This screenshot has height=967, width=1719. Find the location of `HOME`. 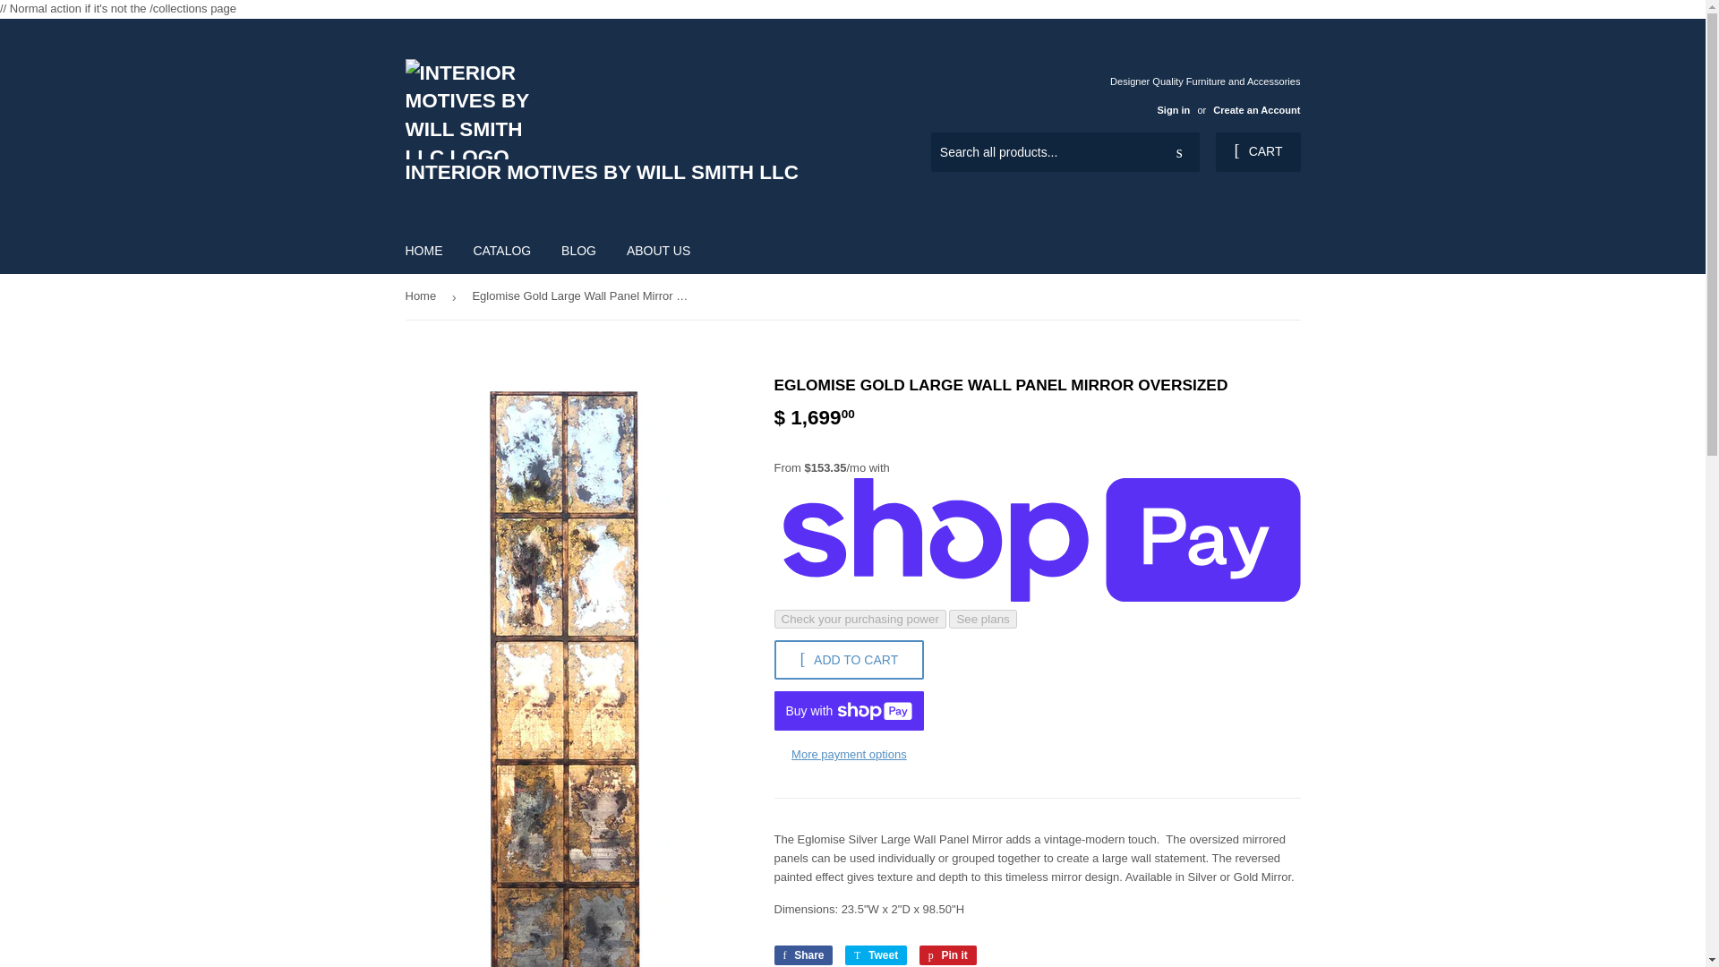

HOME is located at coordinates (947, 954).